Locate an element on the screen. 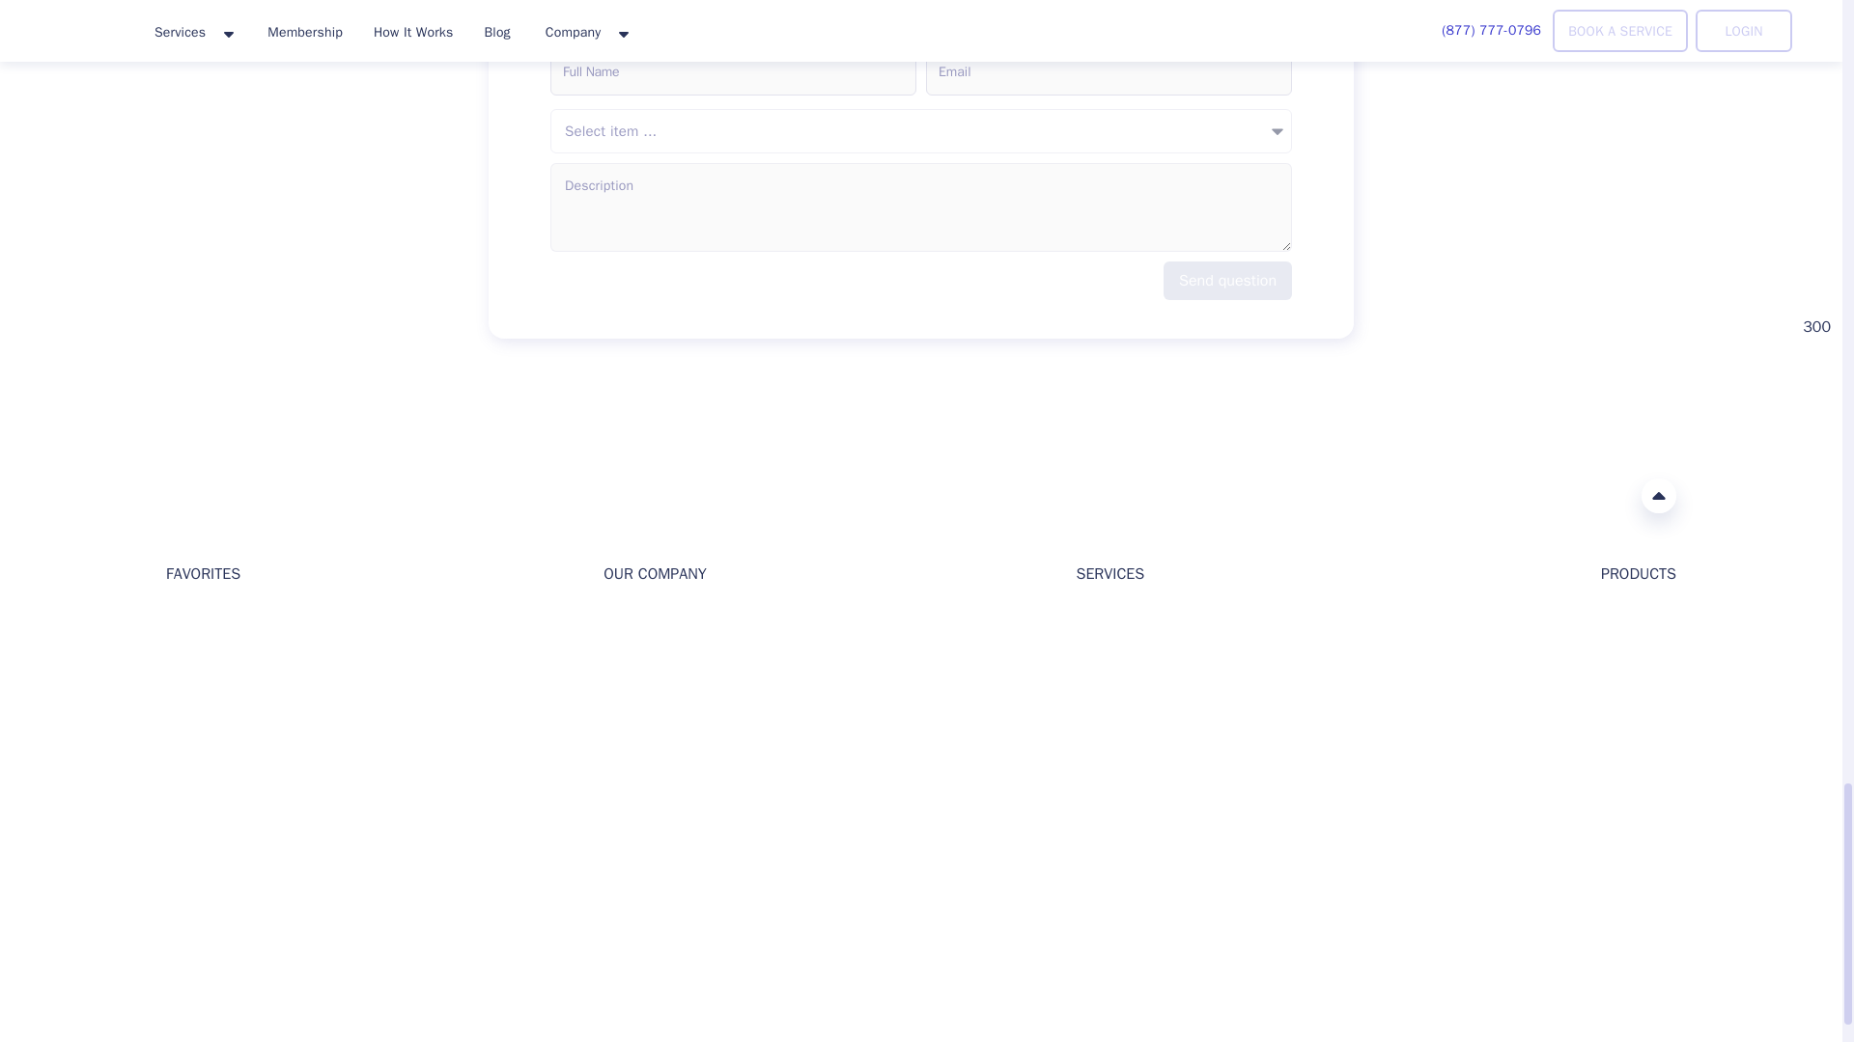  Membership is located at coordinates (205, 743).